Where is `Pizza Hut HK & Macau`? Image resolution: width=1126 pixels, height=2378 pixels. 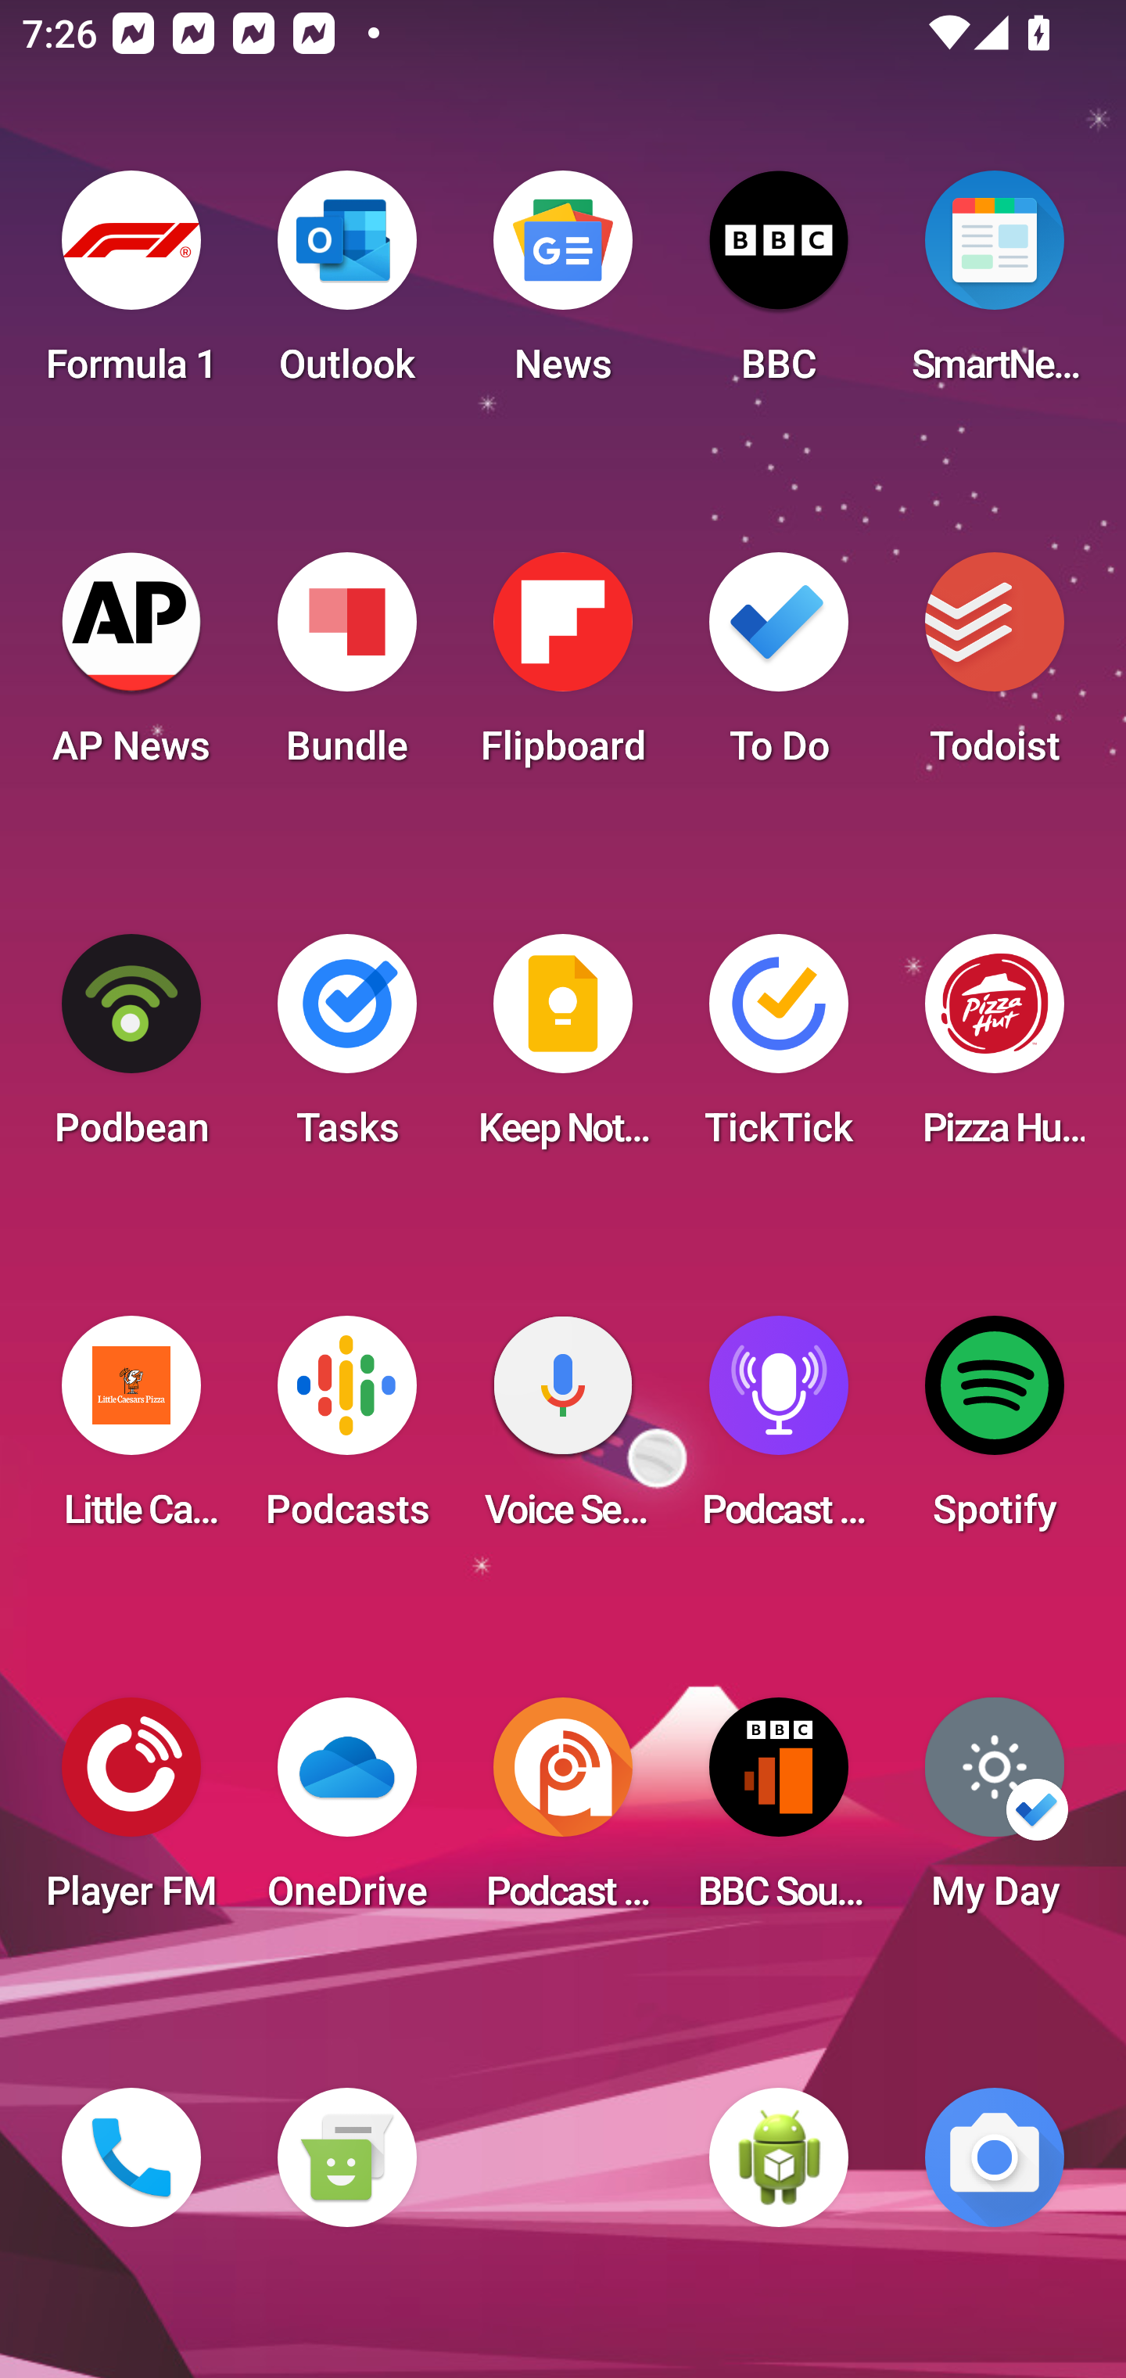
Pizza Hut HK & Macau is located at coordinates (995, 1050).